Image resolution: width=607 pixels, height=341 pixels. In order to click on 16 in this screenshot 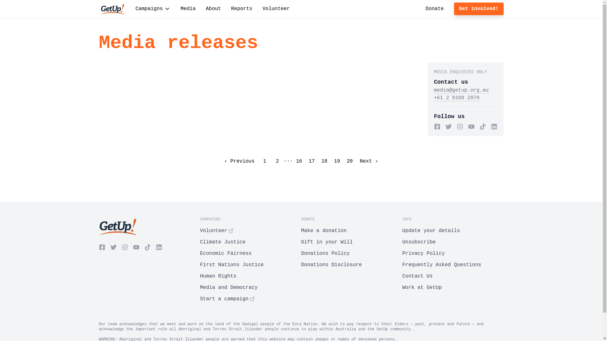, I will do `click(299, 161)`.